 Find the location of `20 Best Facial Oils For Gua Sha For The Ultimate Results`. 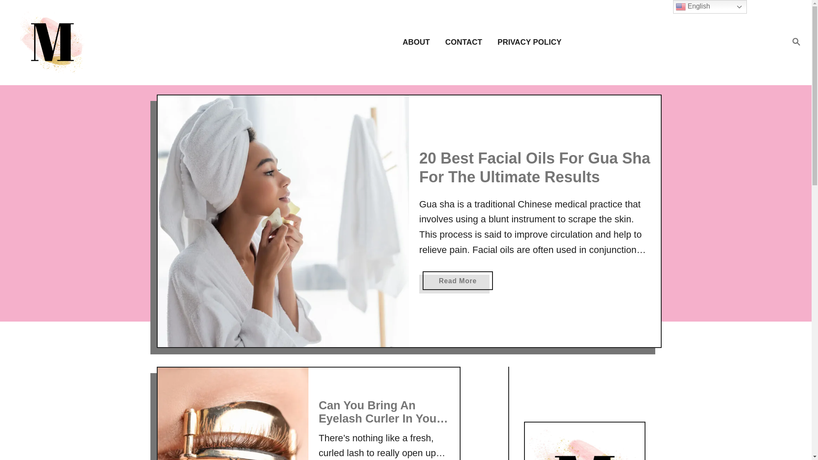

20 Best Facial Oils For Gua Sha For The Ultimate Results is located at coordinates (534, 168).